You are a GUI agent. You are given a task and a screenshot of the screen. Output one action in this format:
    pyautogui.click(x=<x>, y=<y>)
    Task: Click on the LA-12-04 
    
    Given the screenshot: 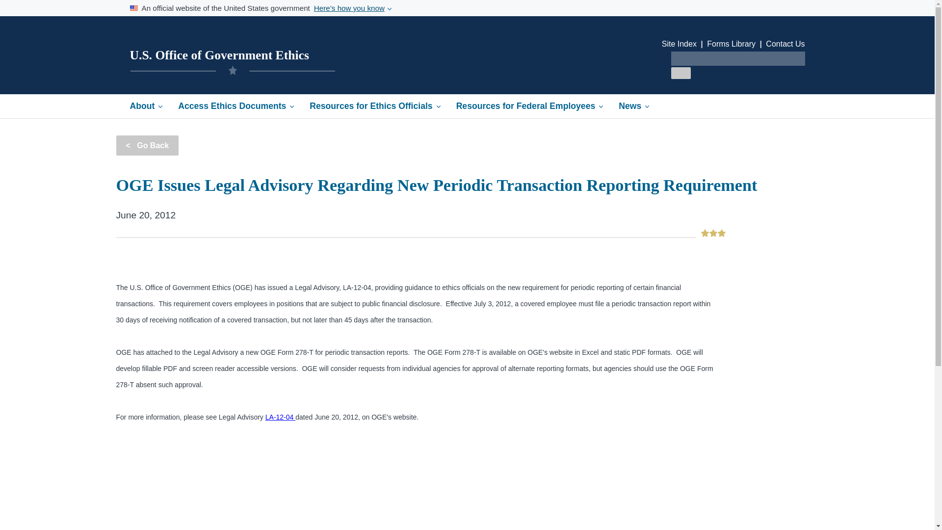 What is the action you would take?
    pyautogui.click(x=281, y=417)
    